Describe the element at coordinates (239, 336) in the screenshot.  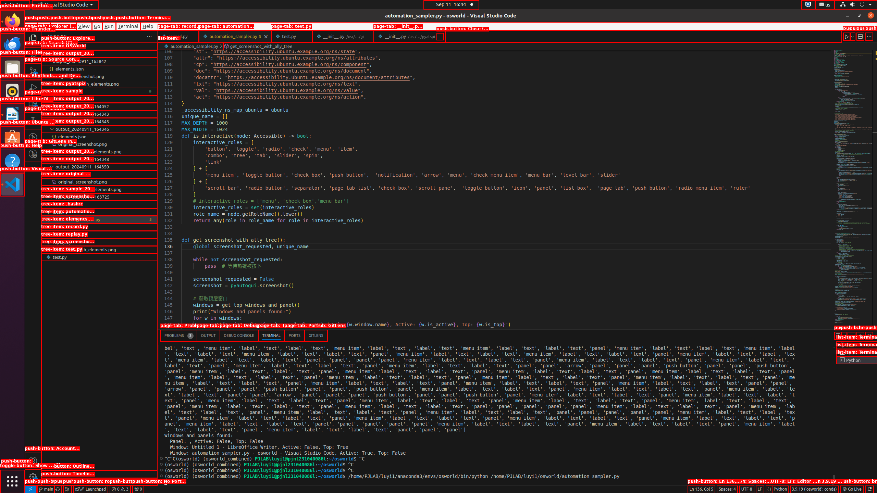
I see `Debug Console (Ctrl+Shift+Y)` at that location.